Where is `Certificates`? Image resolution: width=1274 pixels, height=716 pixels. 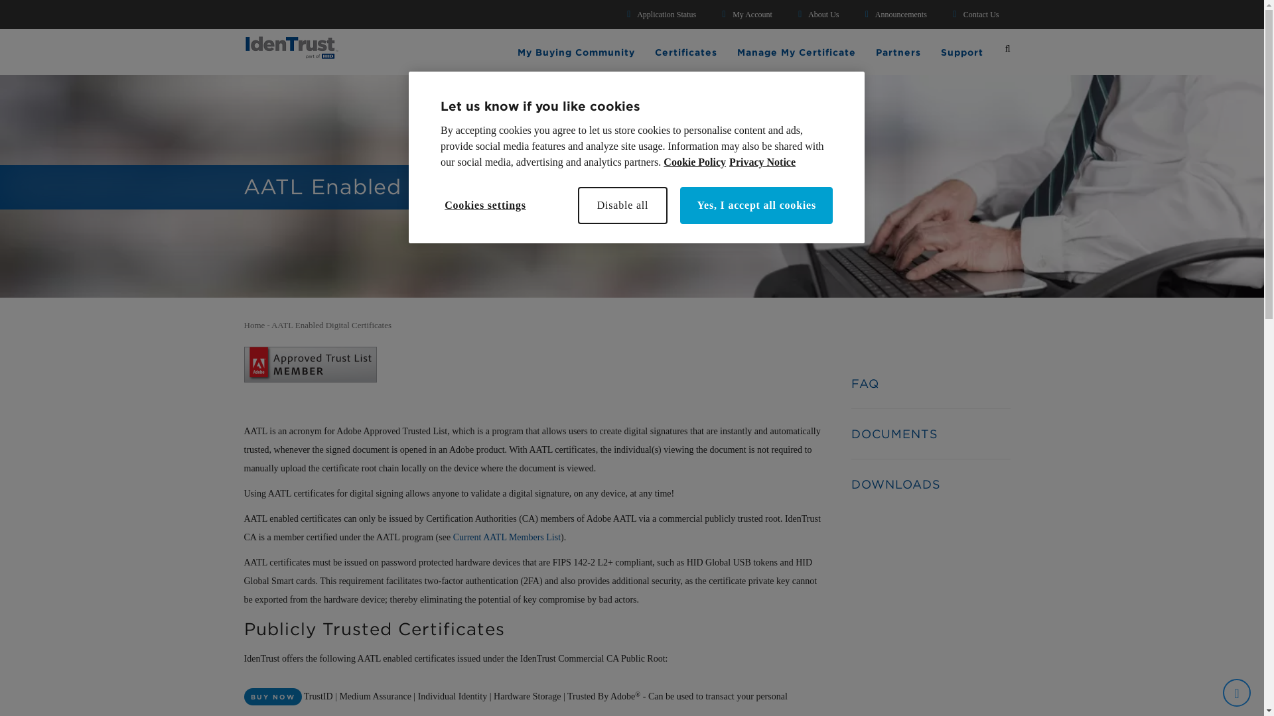 Certificates is located at coordinates (686, 54).